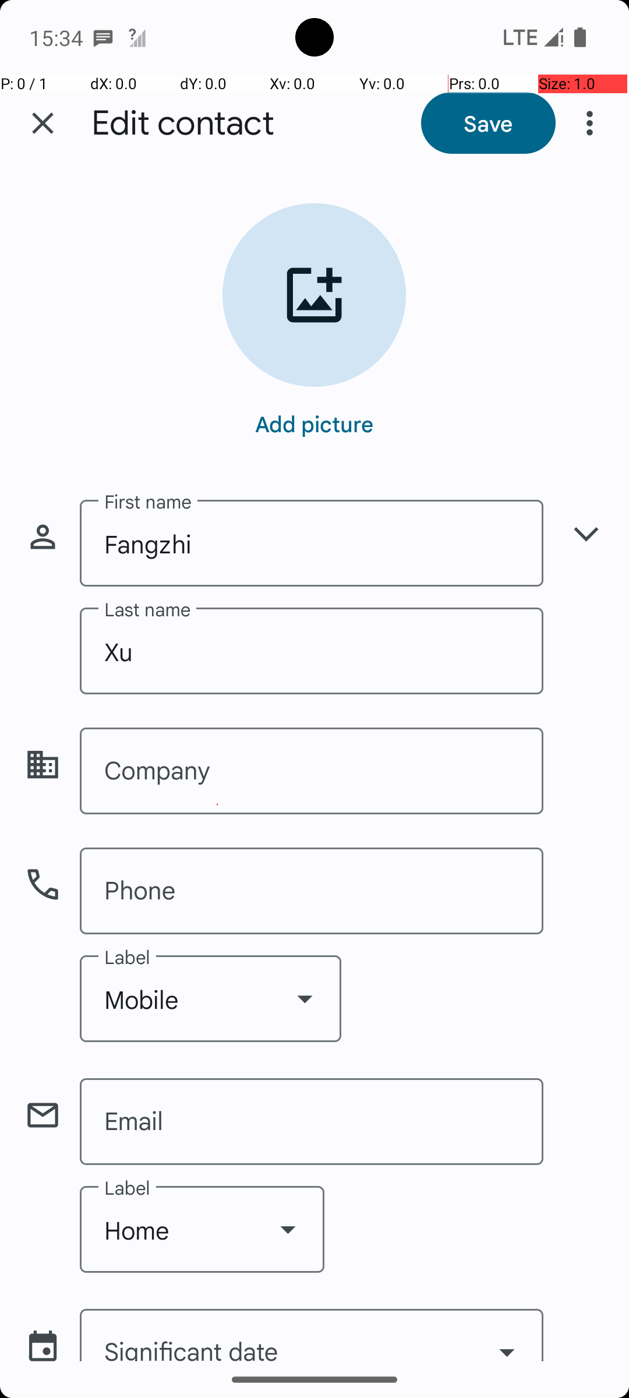 Image resolution: width=629 pixels, height=1398 pixels. What do you see at coordinates (312, 651) in the screenshot?
I see `Xu` at bounding box center [312, 651].